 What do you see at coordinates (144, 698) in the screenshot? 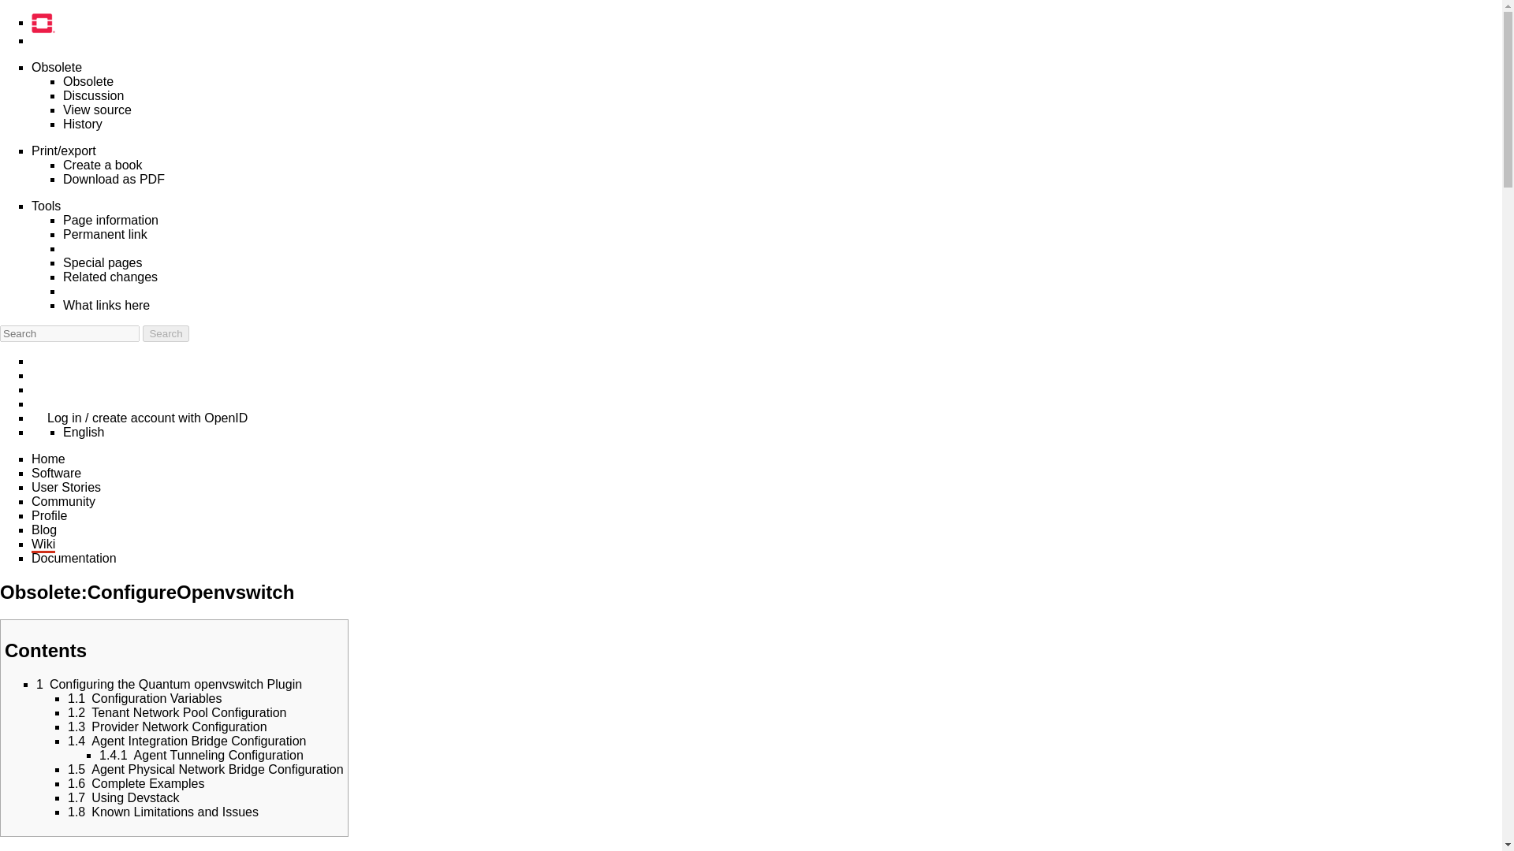
I see `1.1 Configuration Variables` at bounding box center [144, 698].